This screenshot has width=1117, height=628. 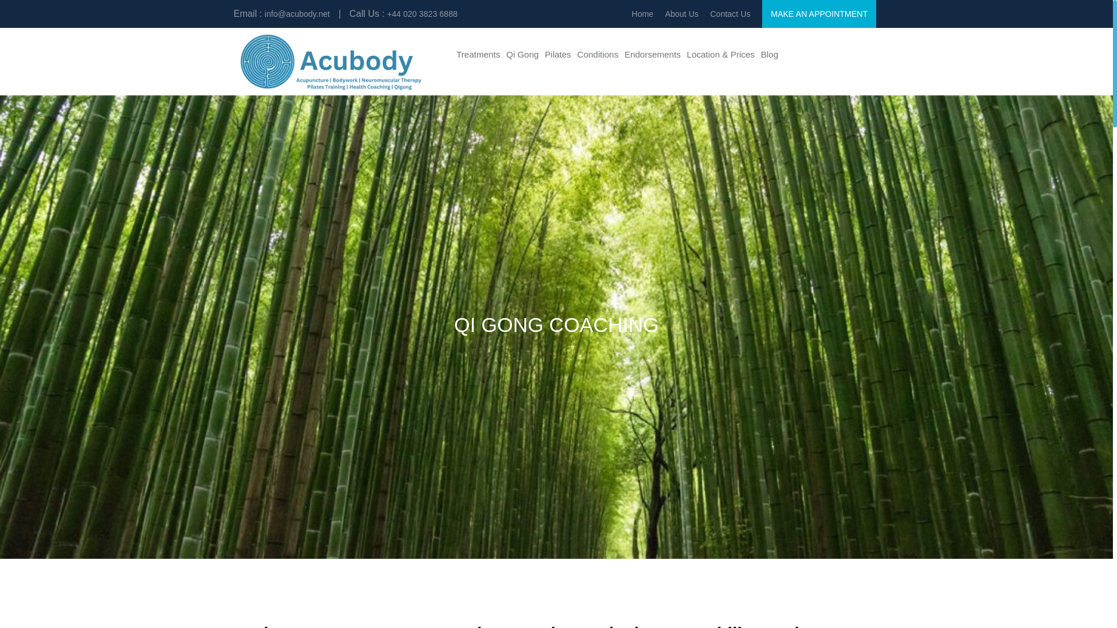 What do you see at coordinates (731, 14) in the screenshot?
I see `Contact Us` at bounding box center [731, 14].